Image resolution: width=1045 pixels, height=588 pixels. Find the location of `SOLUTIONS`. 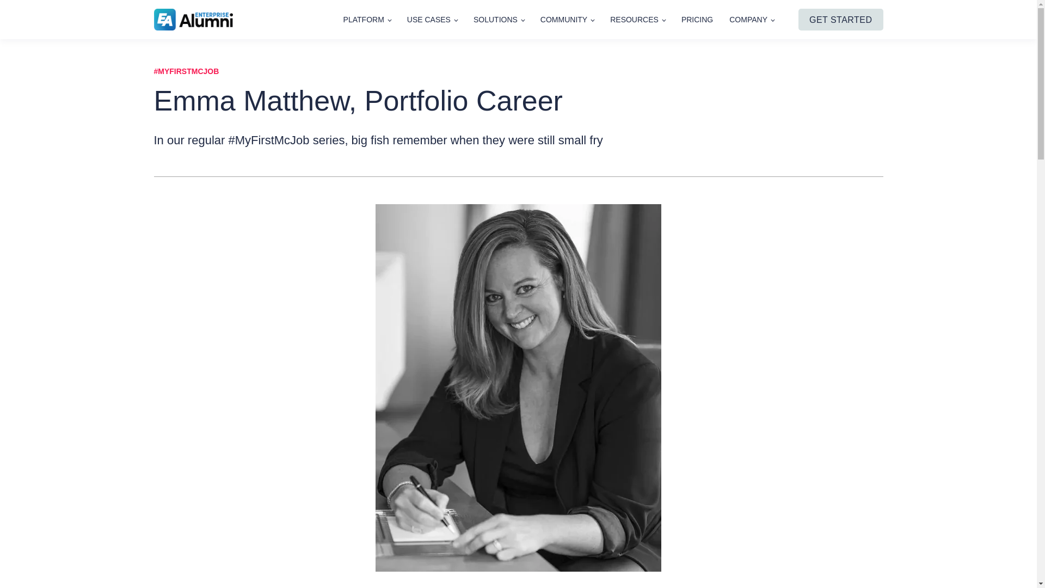

SOLUTIONS is located at coordinates (499, 20).